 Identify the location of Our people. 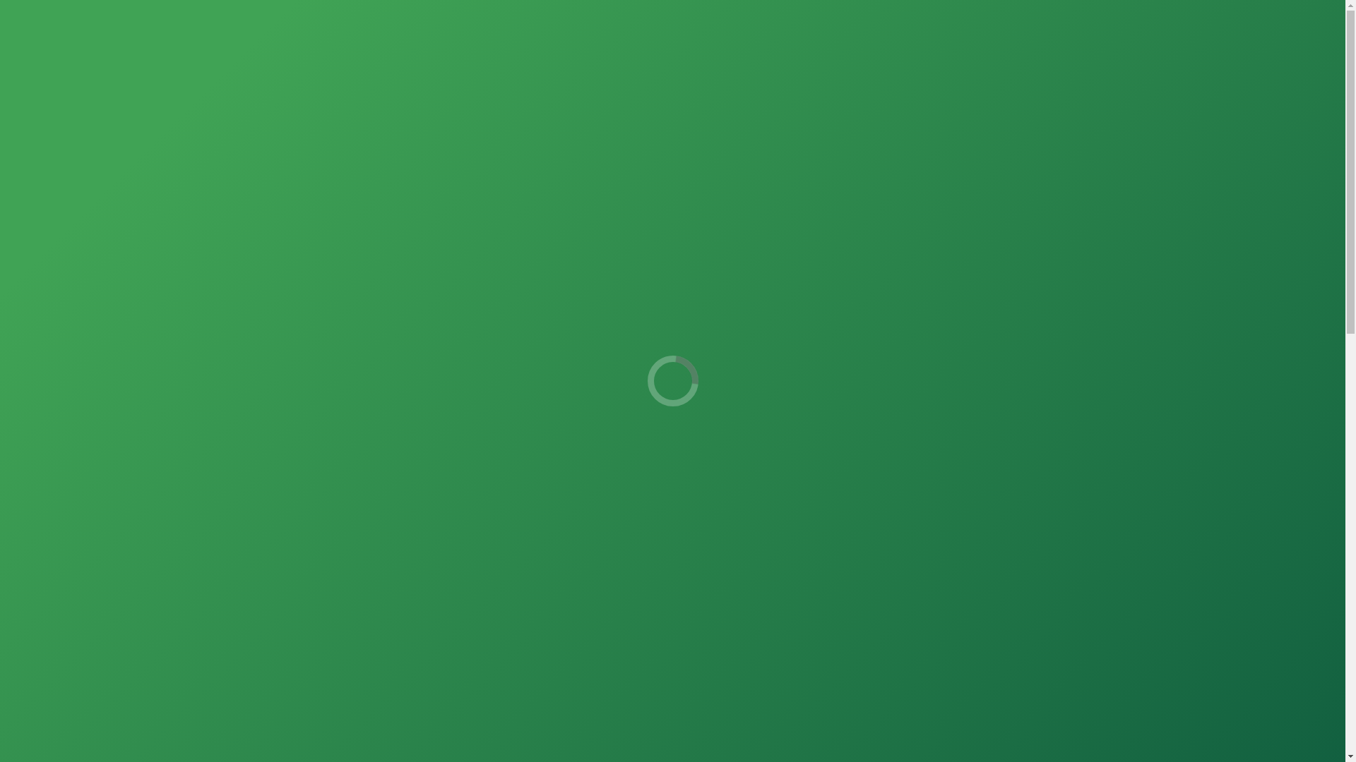
(575, 123).